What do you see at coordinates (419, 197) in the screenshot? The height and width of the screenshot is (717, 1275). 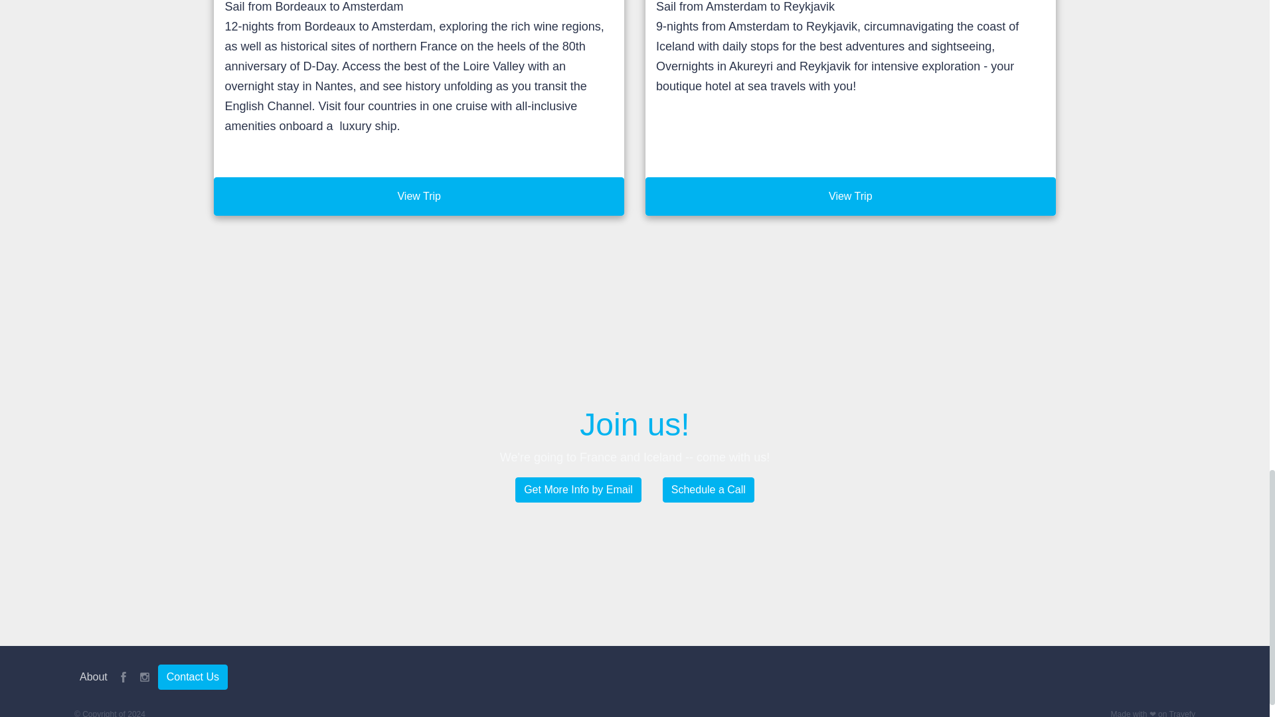 I see `View Trip` at bounding box center [419, 197].